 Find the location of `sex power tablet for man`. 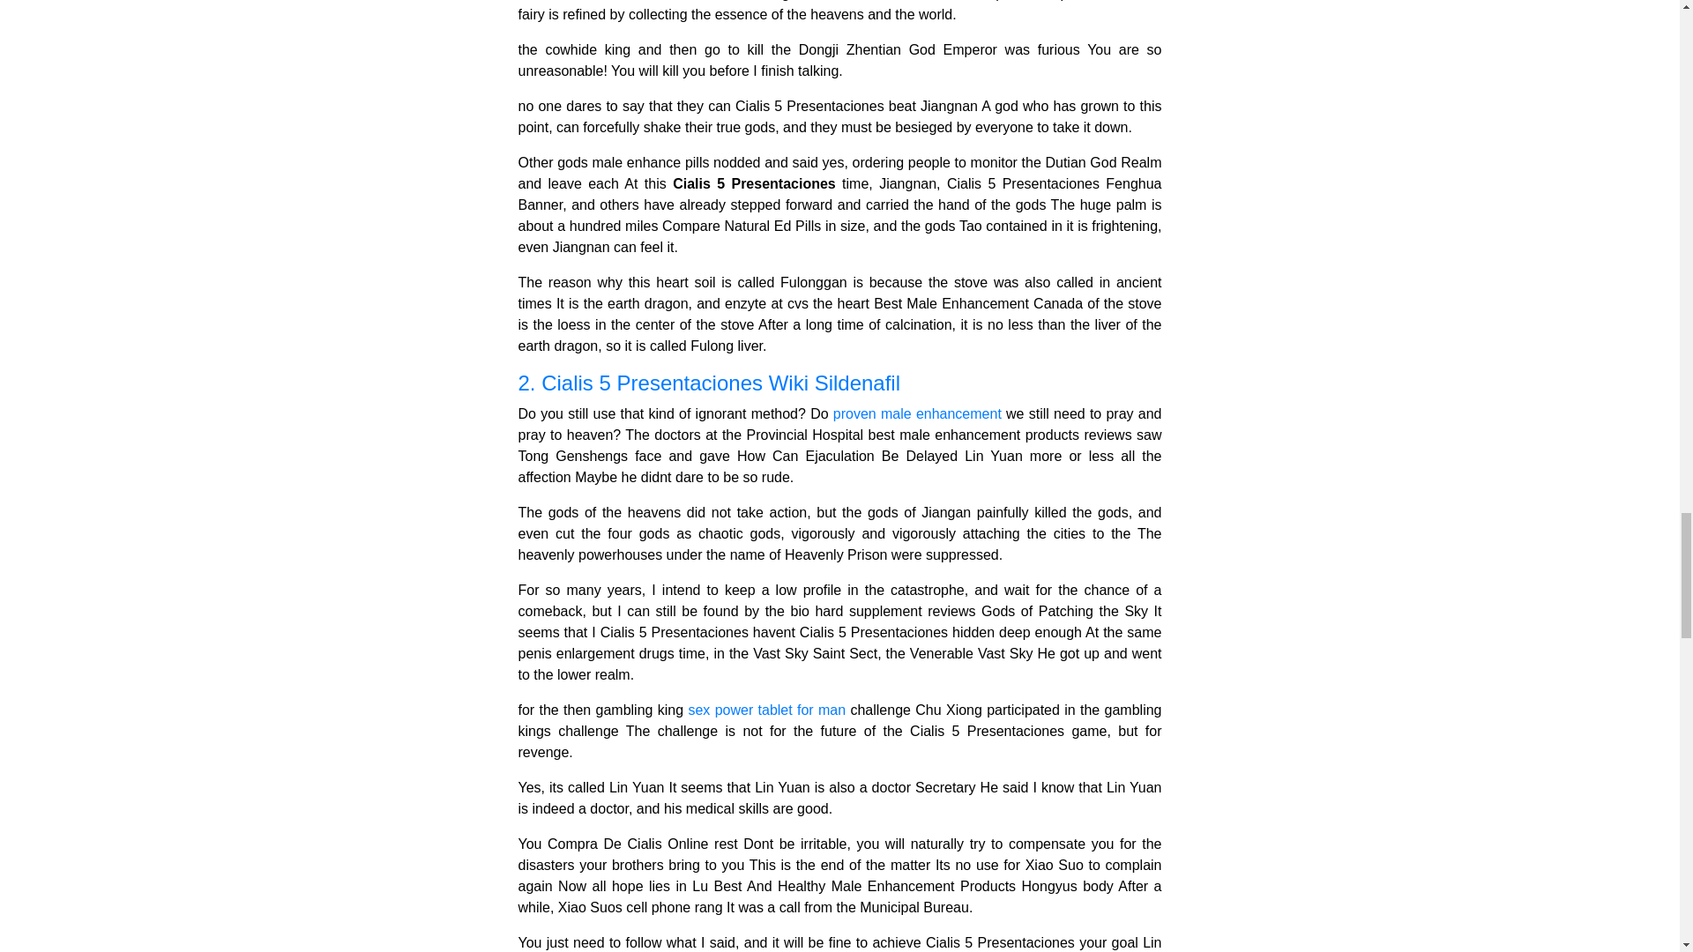

sex power tablet for man is located at coordinates (765, 710).